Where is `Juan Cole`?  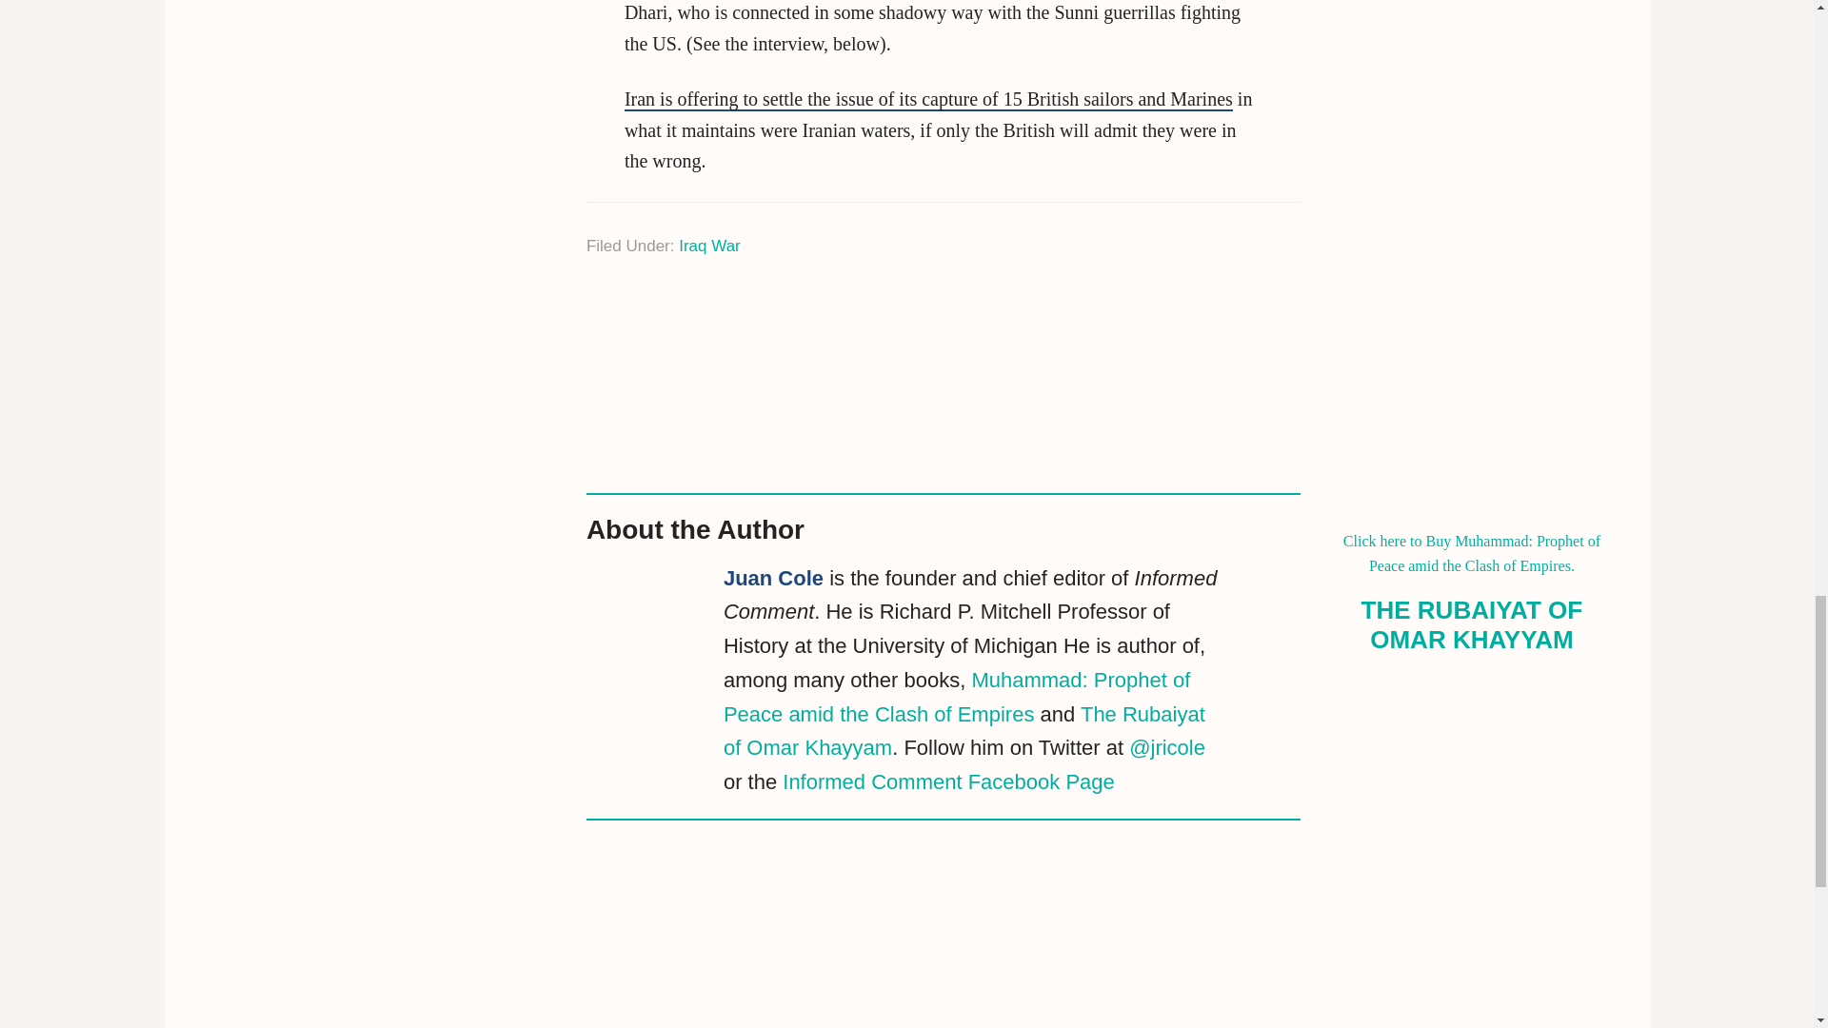
Juan Cole is located at coordinates (773, 578).